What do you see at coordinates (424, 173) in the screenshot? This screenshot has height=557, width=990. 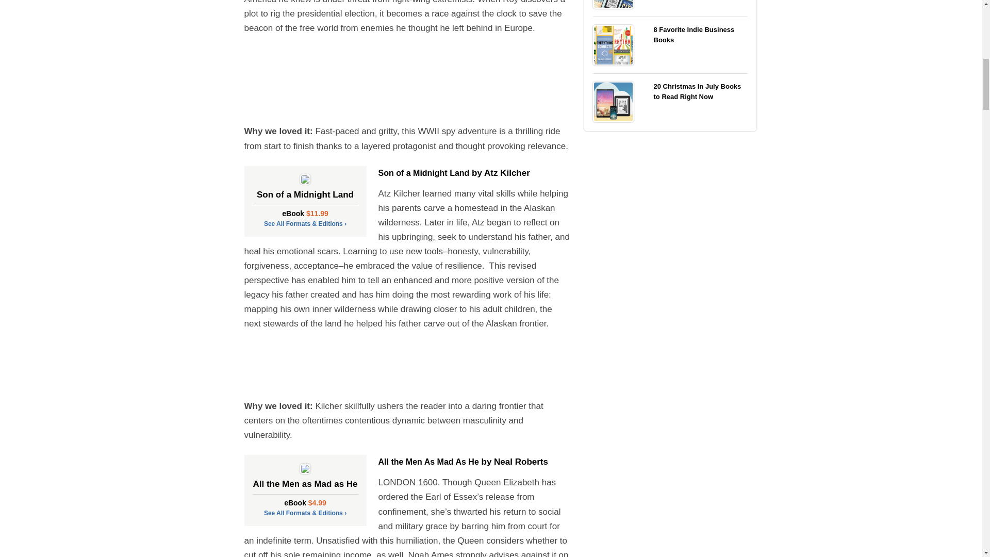 I see `Son of a Midnight Land` at bounding box center [424, 173].